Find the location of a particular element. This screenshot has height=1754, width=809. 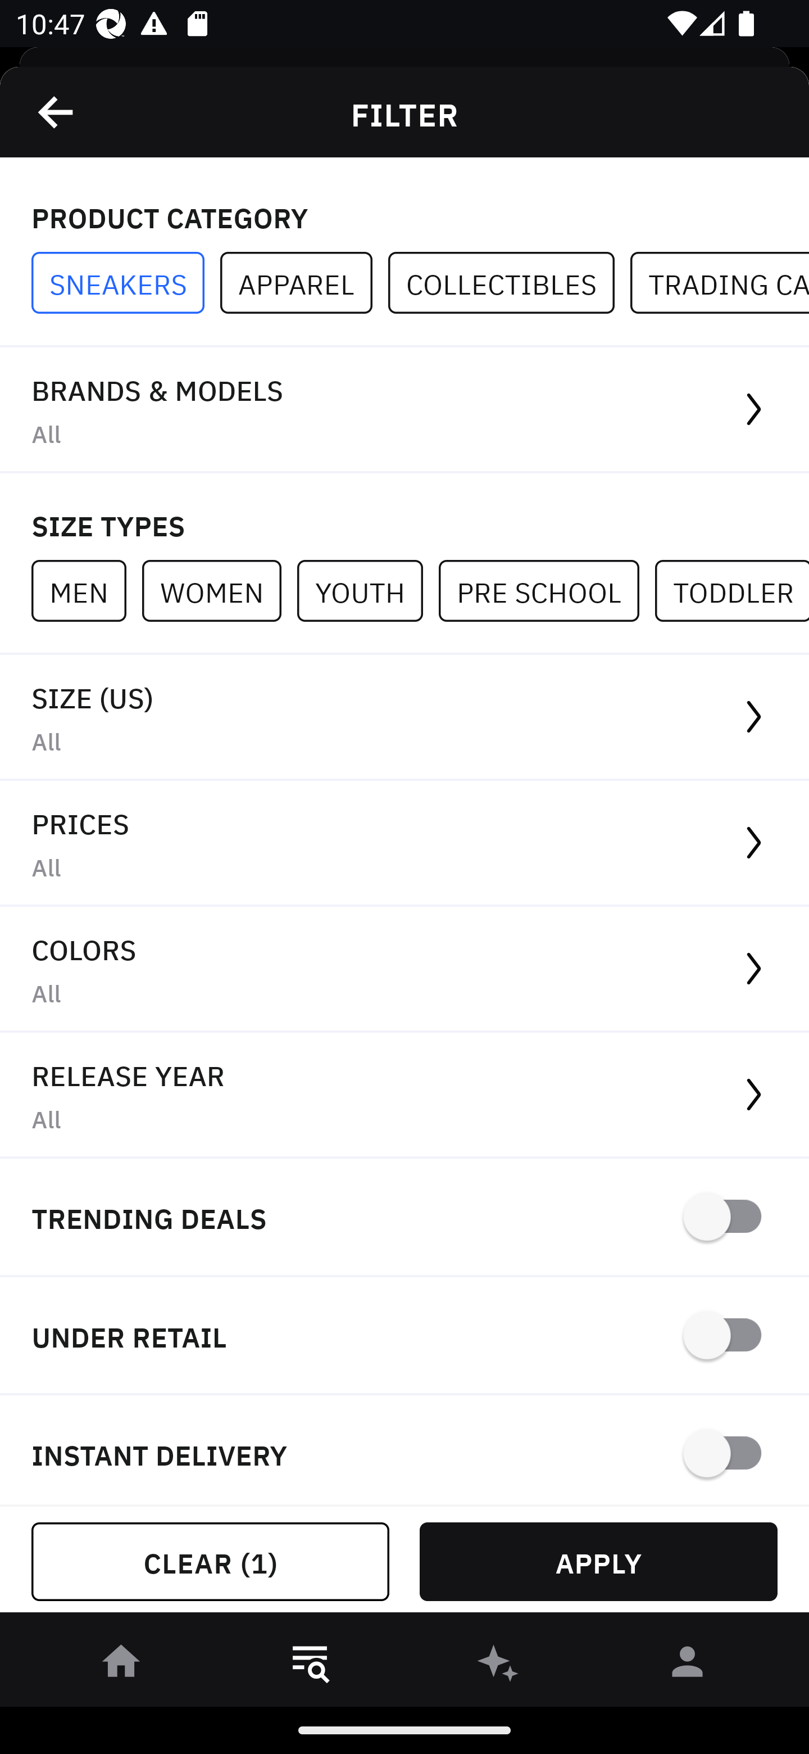

RELEASE YEAR All is located at coordinates (404, 1096).